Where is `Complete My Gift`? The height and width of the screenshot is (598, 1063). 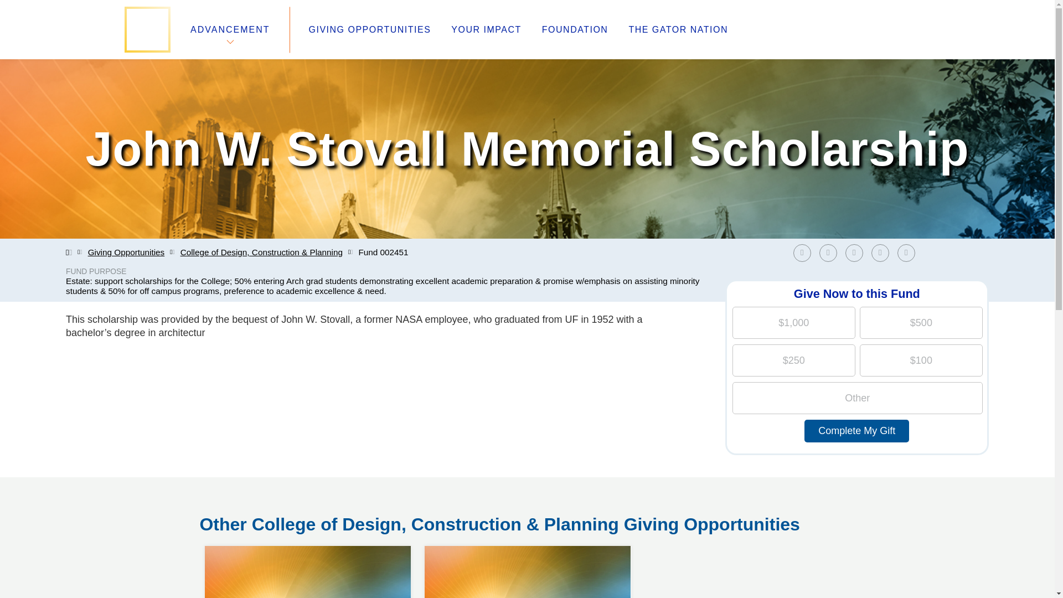
Complete My Gift is located at coordinates (527, 546).